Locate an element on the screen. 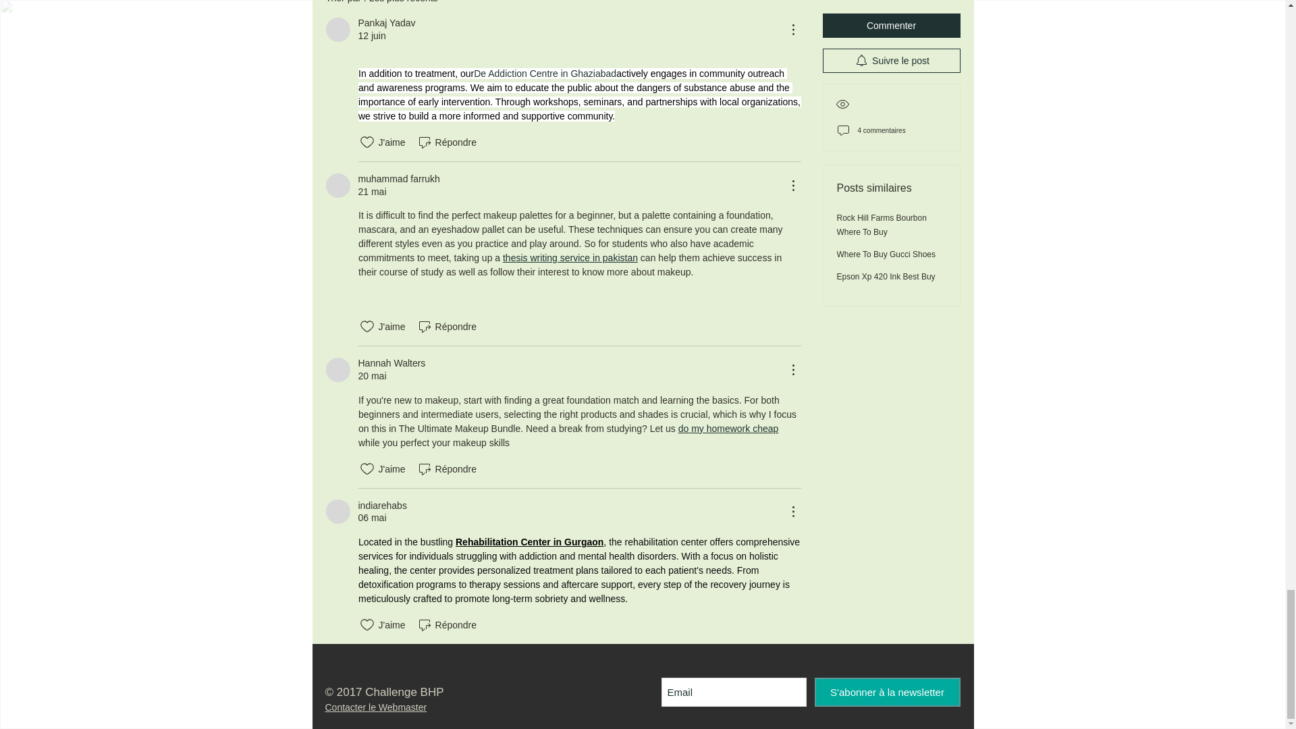 The height and width of the screenshot is (729, 1296). Hannah Walters is located at coordinates (337, 370).